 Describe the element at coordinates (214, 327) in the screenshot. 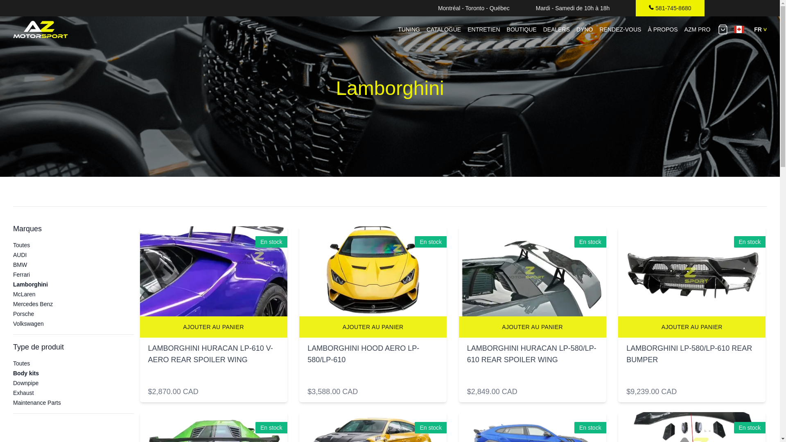

I see `AJOUTER AU PANIER` at that location.